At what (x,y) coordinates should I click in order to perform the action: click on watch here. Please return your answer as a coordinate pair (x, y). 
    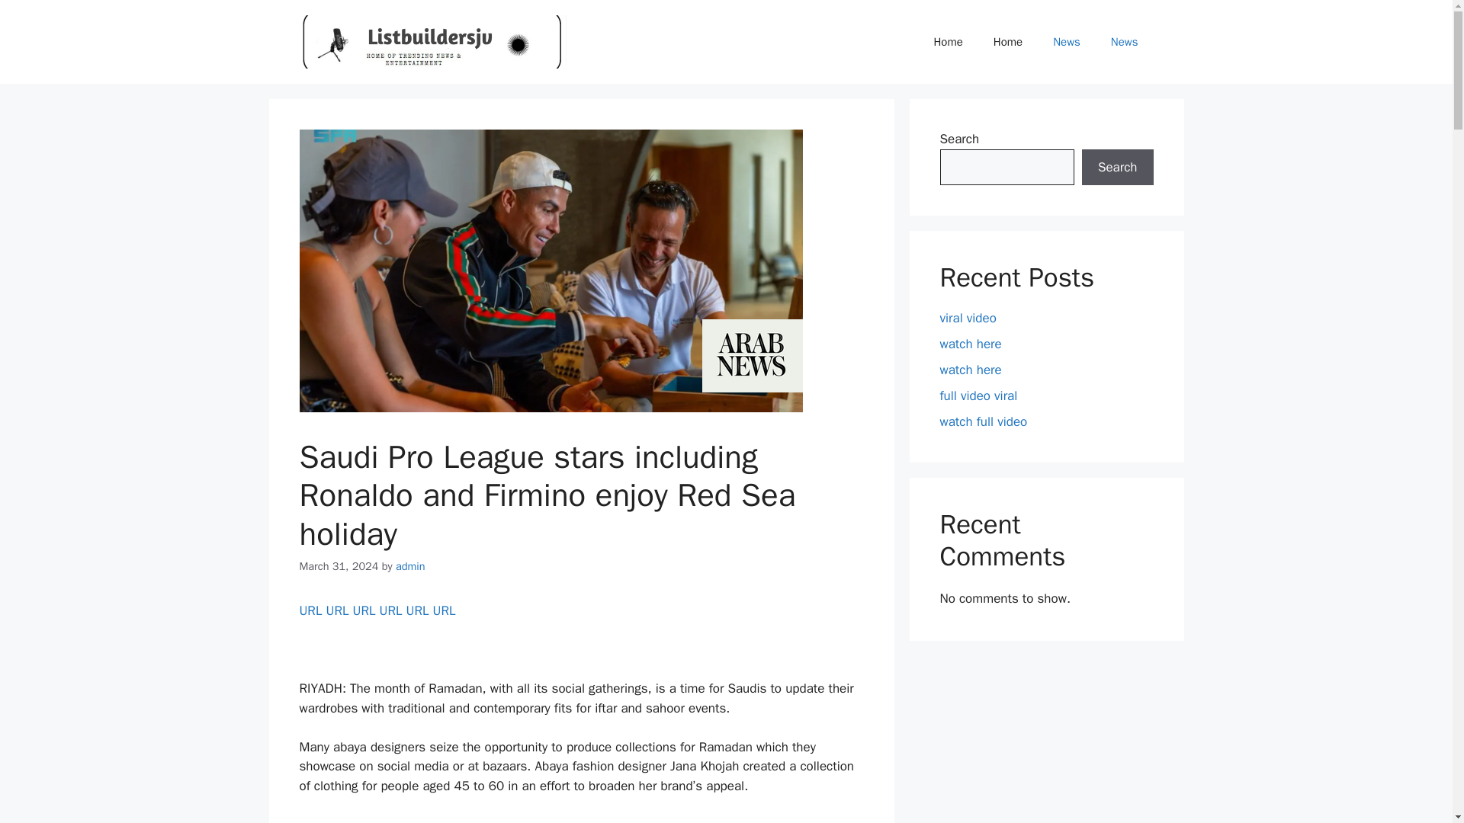
    Looking at the image, I should click on (970, 344).